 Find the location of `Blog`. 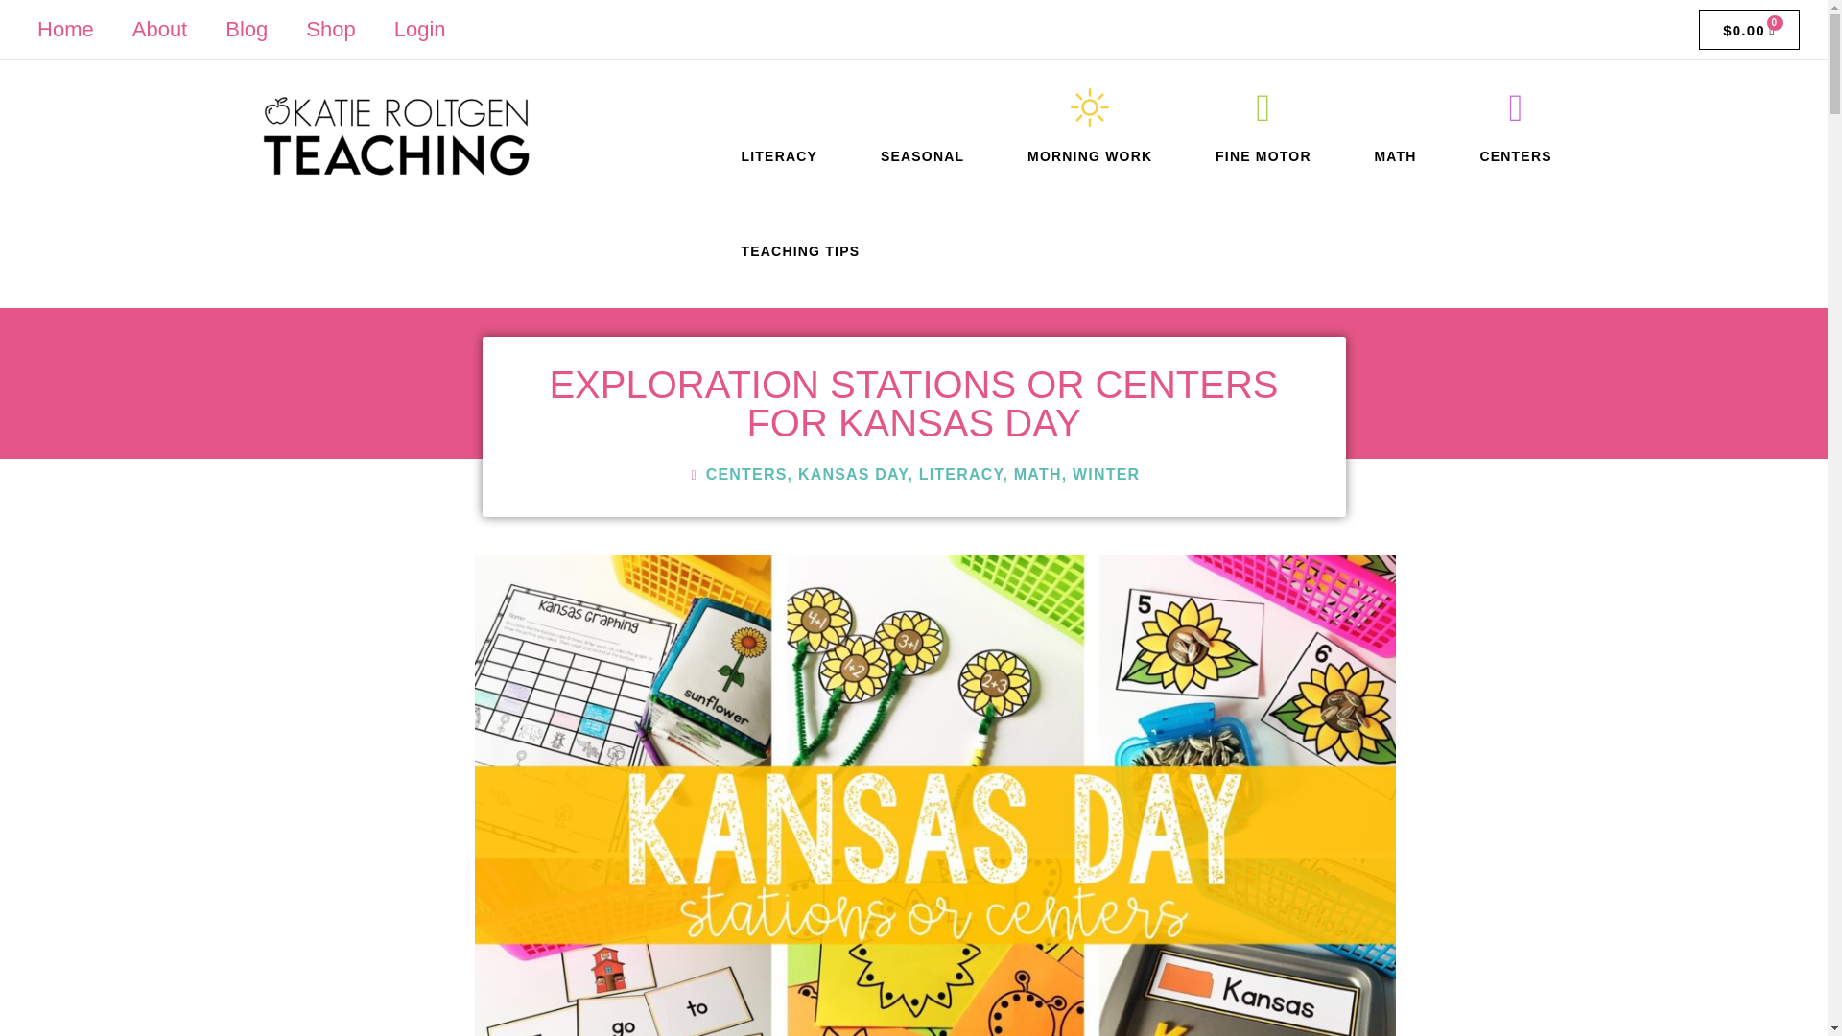

Blog is located at coordinates (247, 29).